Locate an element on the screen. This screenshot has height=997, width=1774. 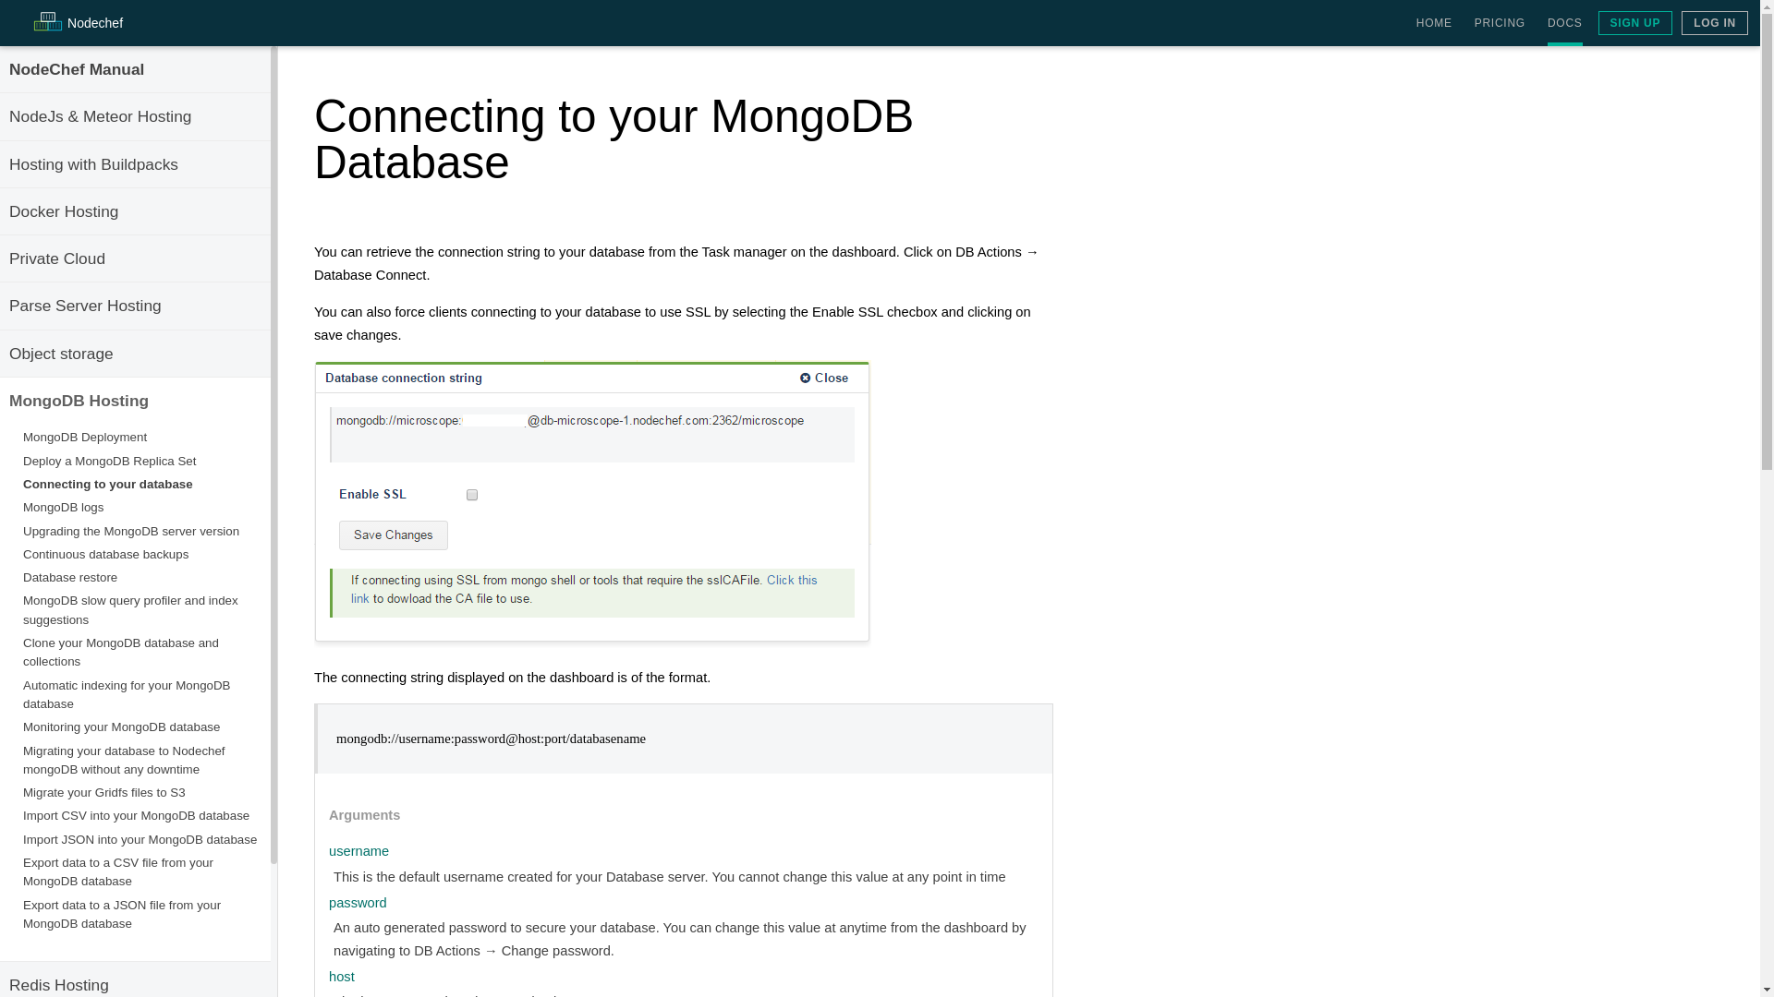
MongoDB logs is located at coordinates (63, 508).